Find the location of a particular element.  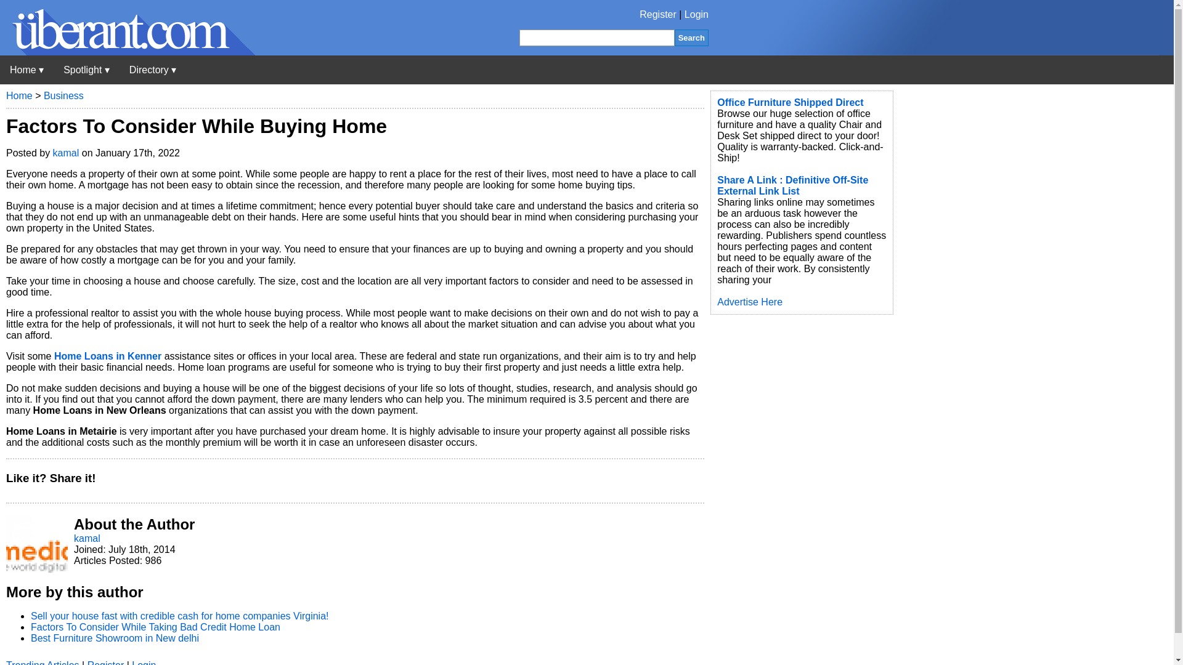

Uberant is located at coordinates (128, 52).